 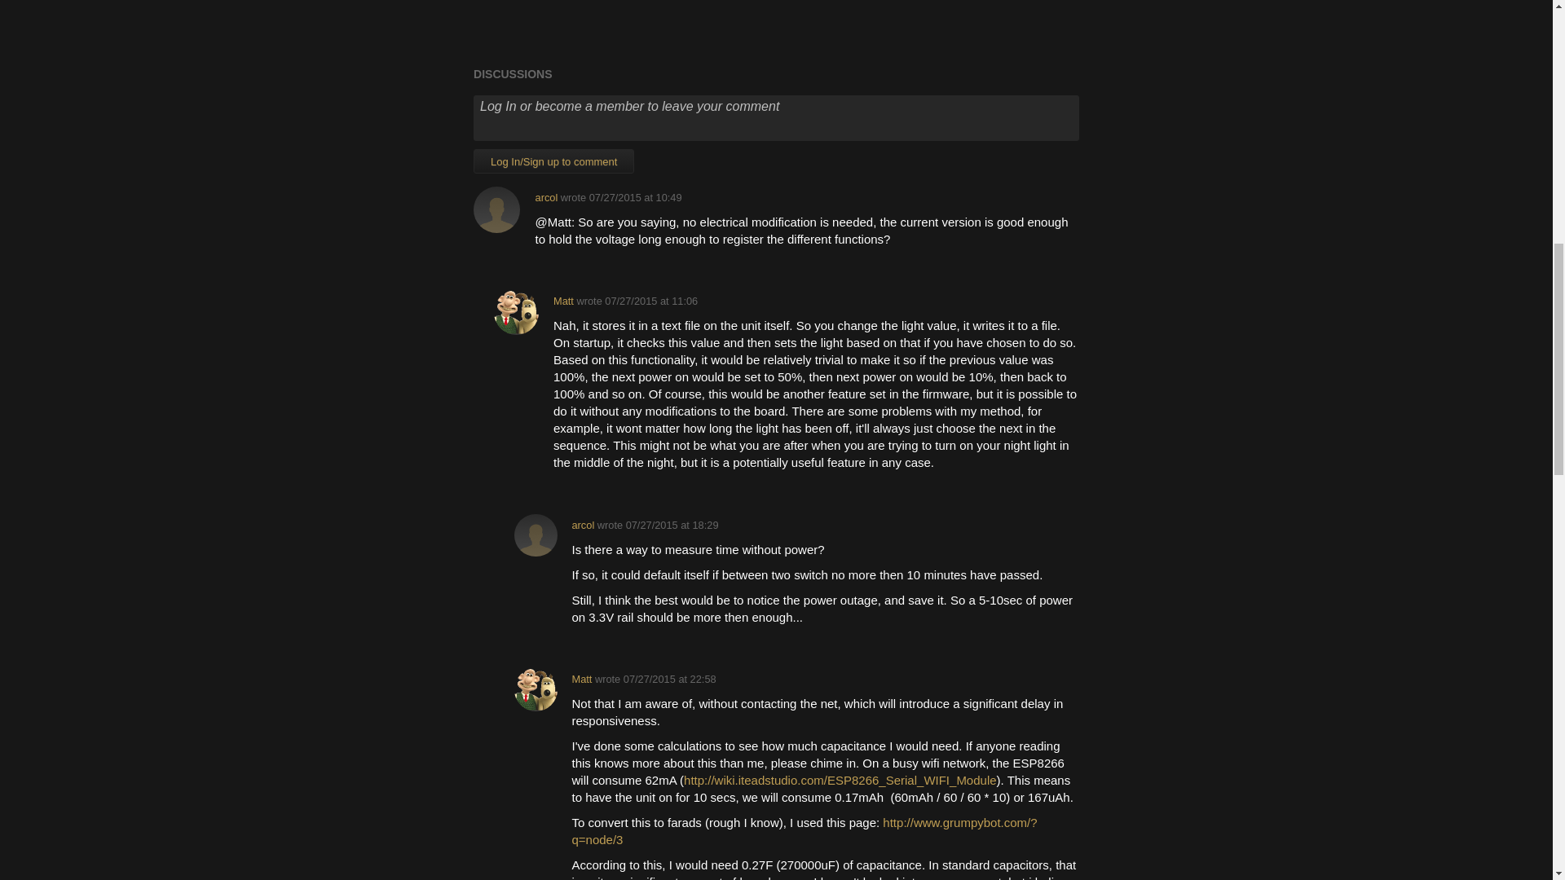 I want to click on 9 years ago, so click(x=672, y=525).